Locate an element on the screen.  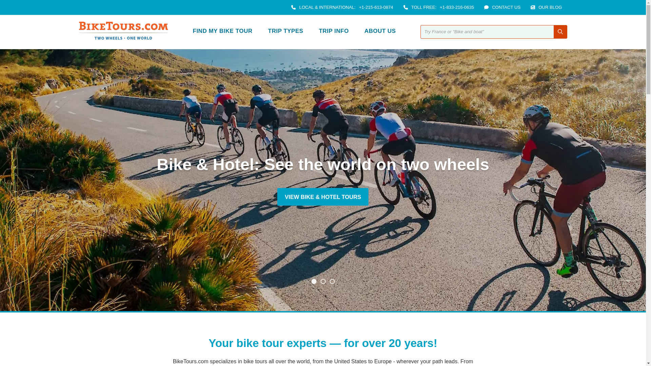
CONTACT US is located at coordinates (506, 7).